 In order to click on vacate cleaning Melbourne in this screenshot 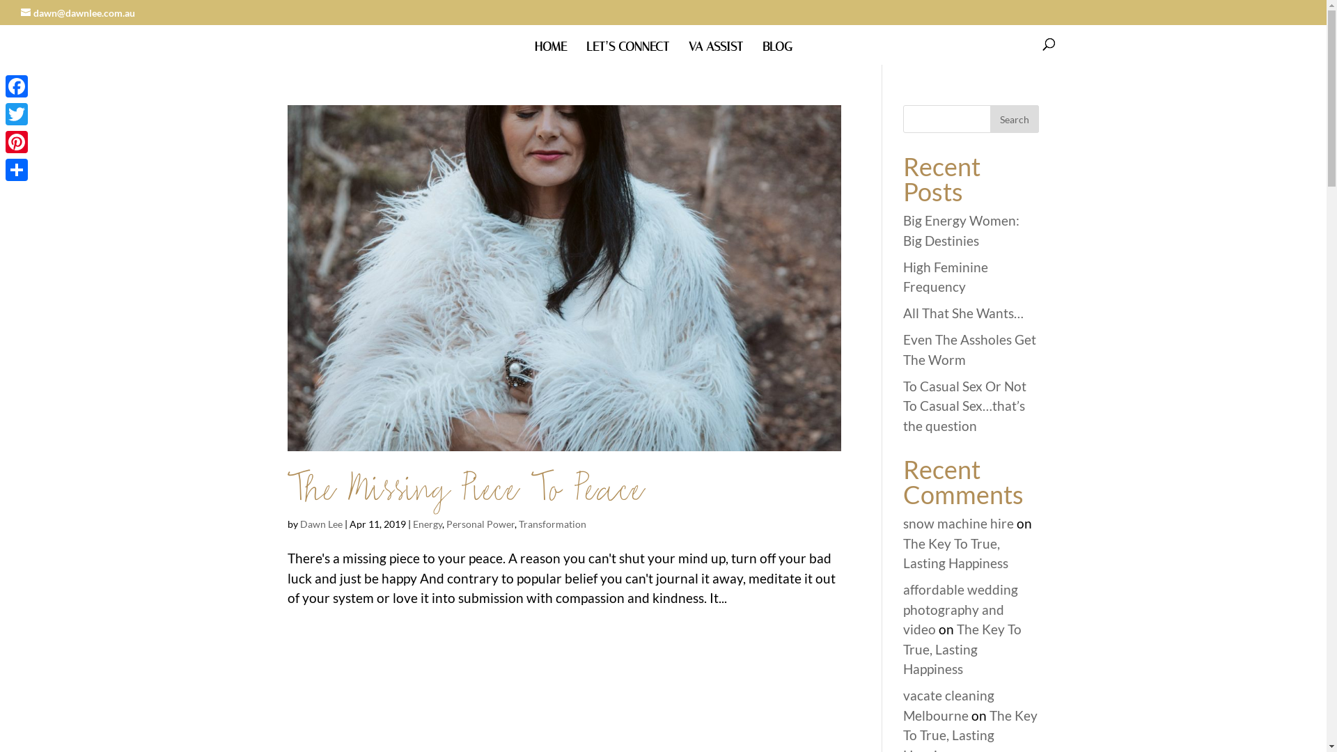, I will do `click(948, 705)`.